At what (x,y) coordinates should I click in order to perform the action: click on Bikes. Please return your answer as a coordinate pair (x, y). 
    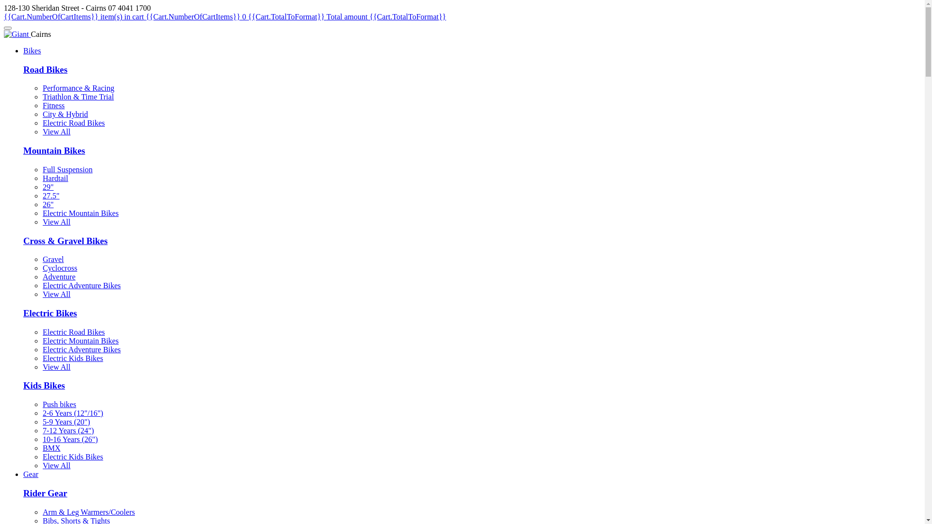
    Looking at the image, I should click on (32, 50).